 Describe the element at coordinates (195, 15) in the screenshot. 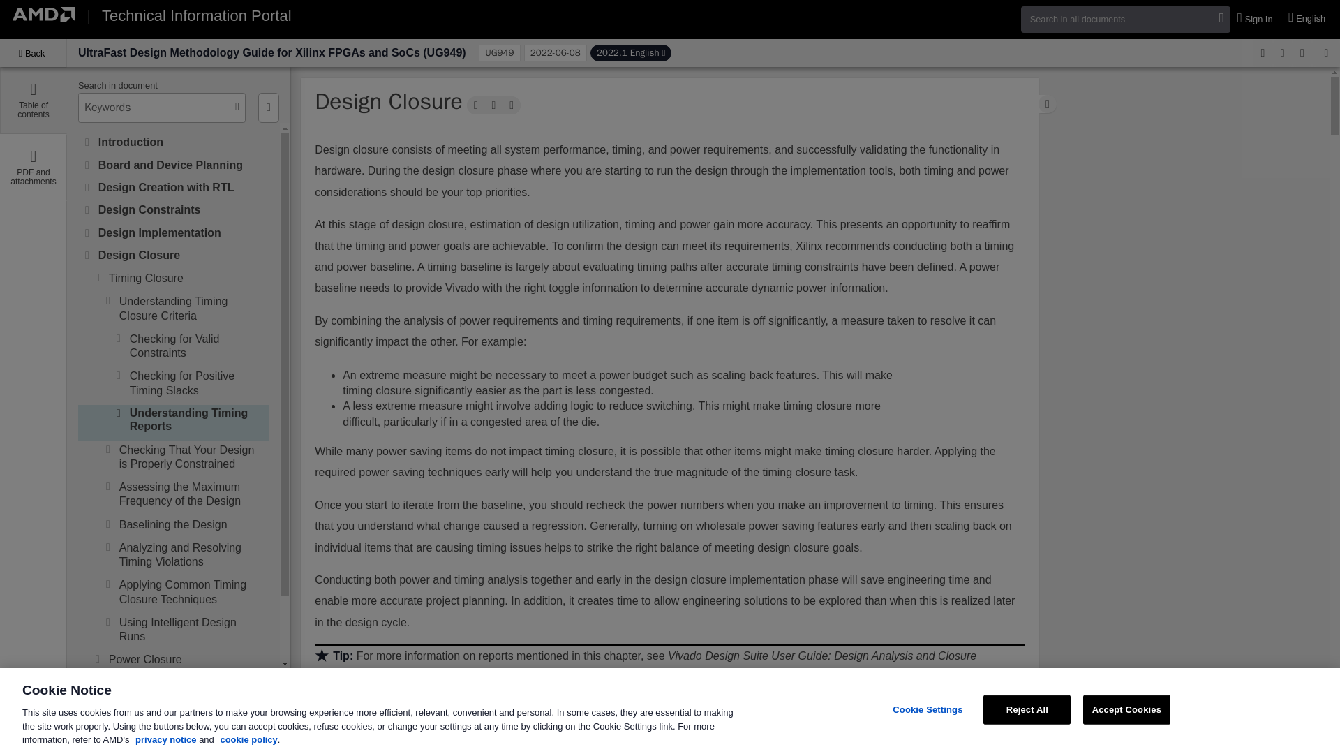

I see `Technical Information Portal` at that location.